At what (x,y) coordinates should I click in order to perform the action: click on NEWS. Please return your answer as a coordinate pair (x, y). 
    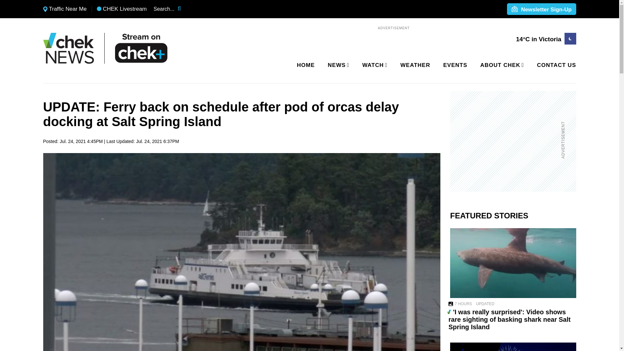
    Looking at the image, I should click on (337, 65).